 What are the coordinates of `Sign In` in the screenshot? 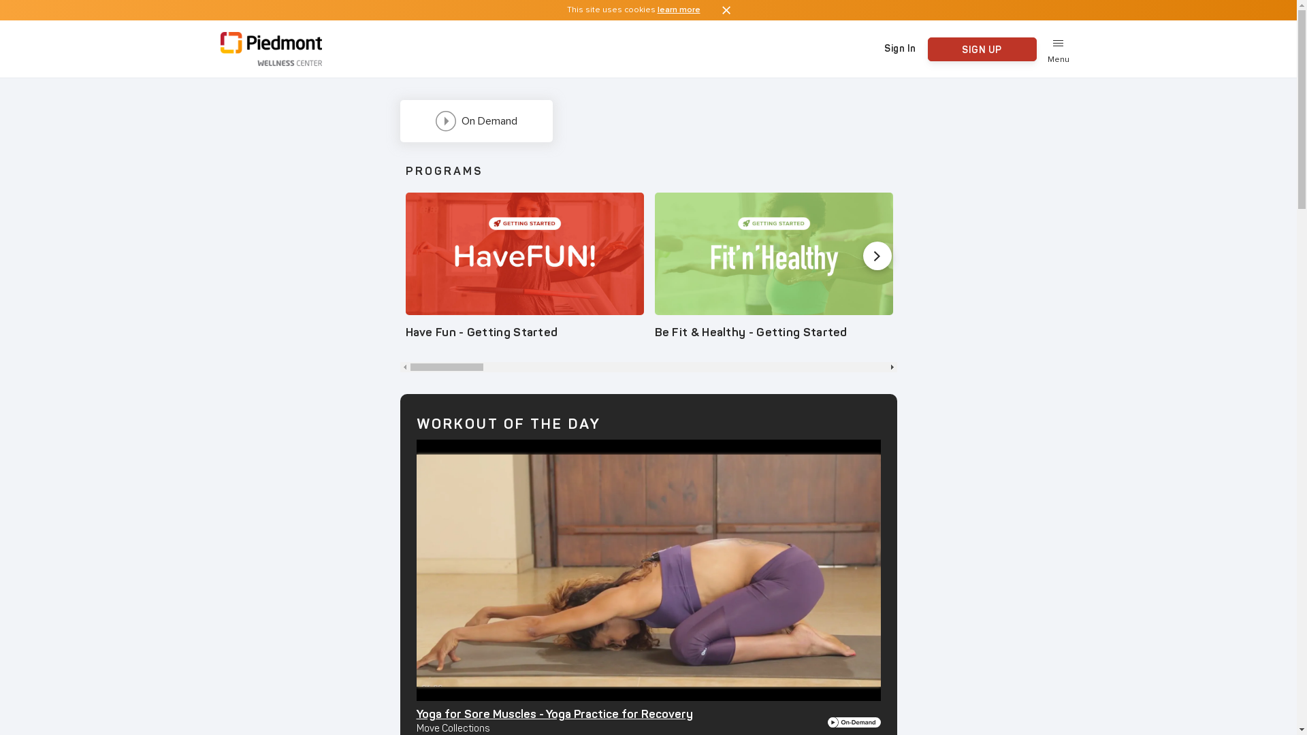 It's located at (900, 49).